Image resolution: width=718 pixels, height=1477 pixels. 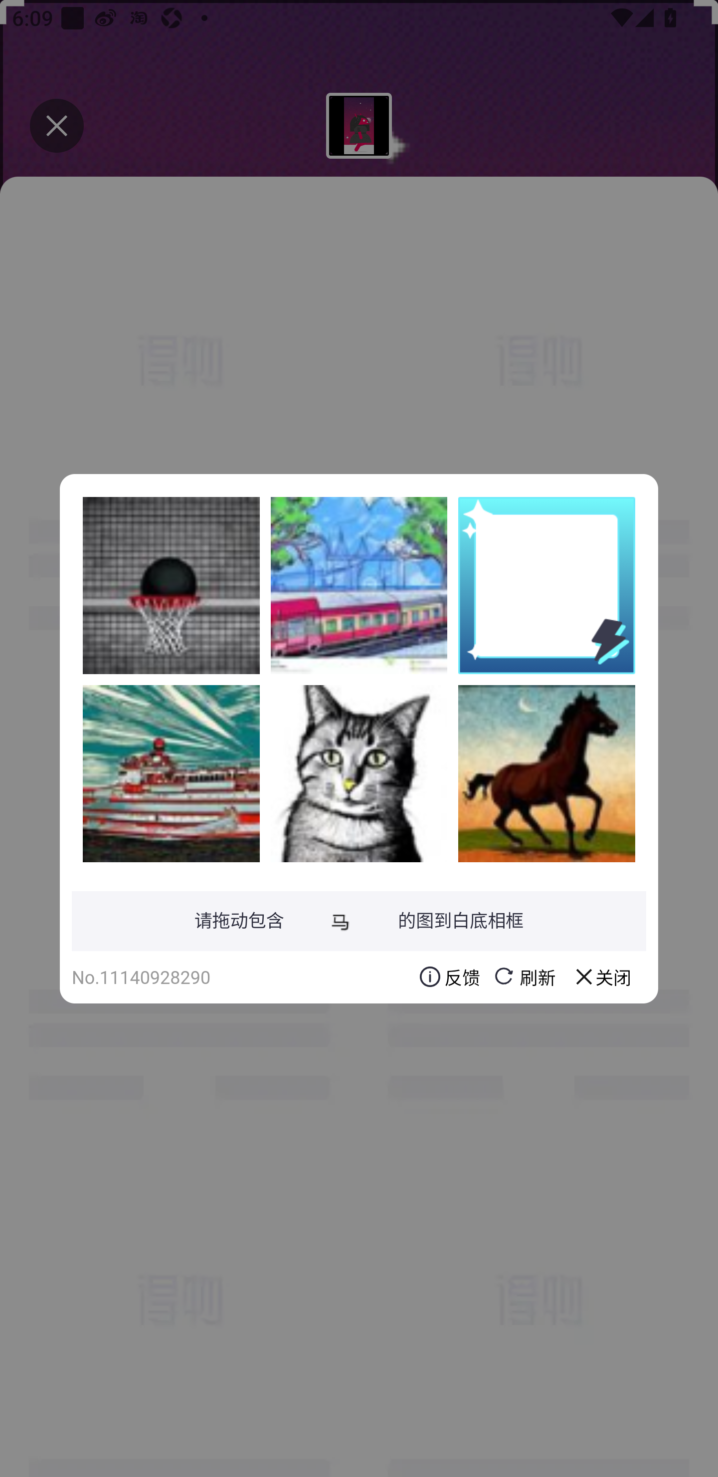 What do you see at coordinates (359, 773) in the screenshot?
I see `UVYaNqgn9evVNVCHDR0sy5YultnBM2X7tlh16w2ybX` at bounding box center [359, 773].